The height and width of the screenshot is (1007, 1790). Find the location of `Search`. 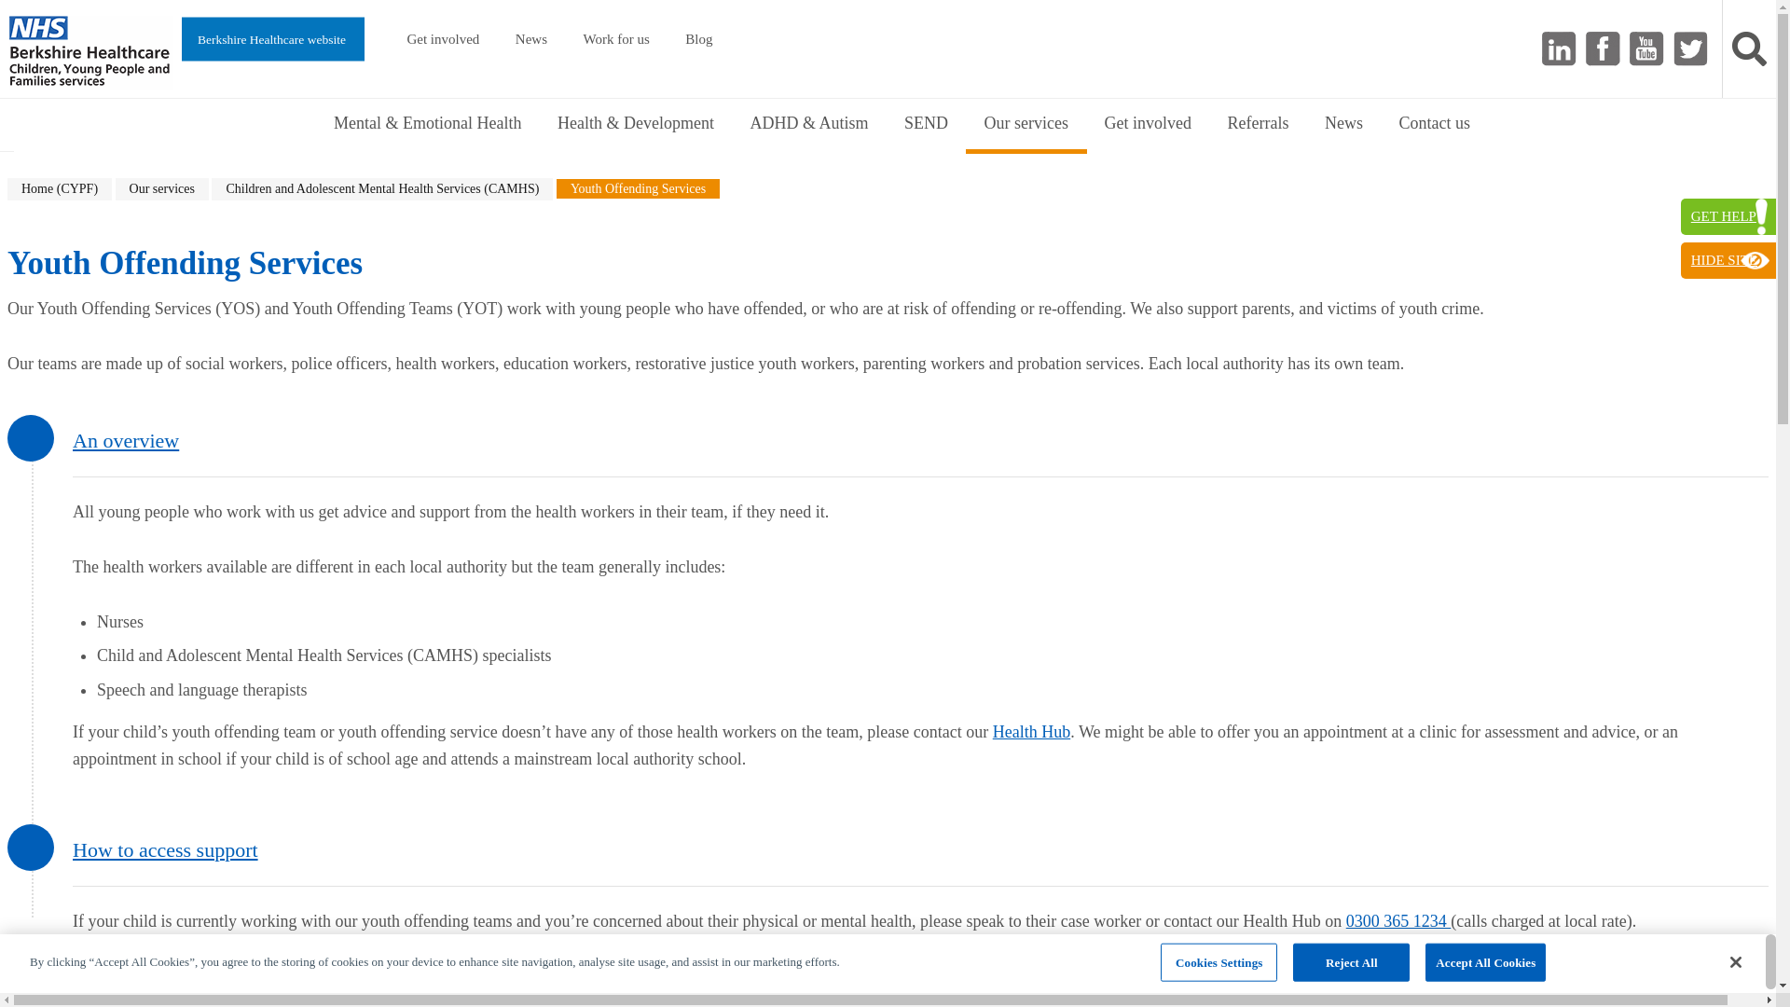

Search is located at coordinates (1749, 48).